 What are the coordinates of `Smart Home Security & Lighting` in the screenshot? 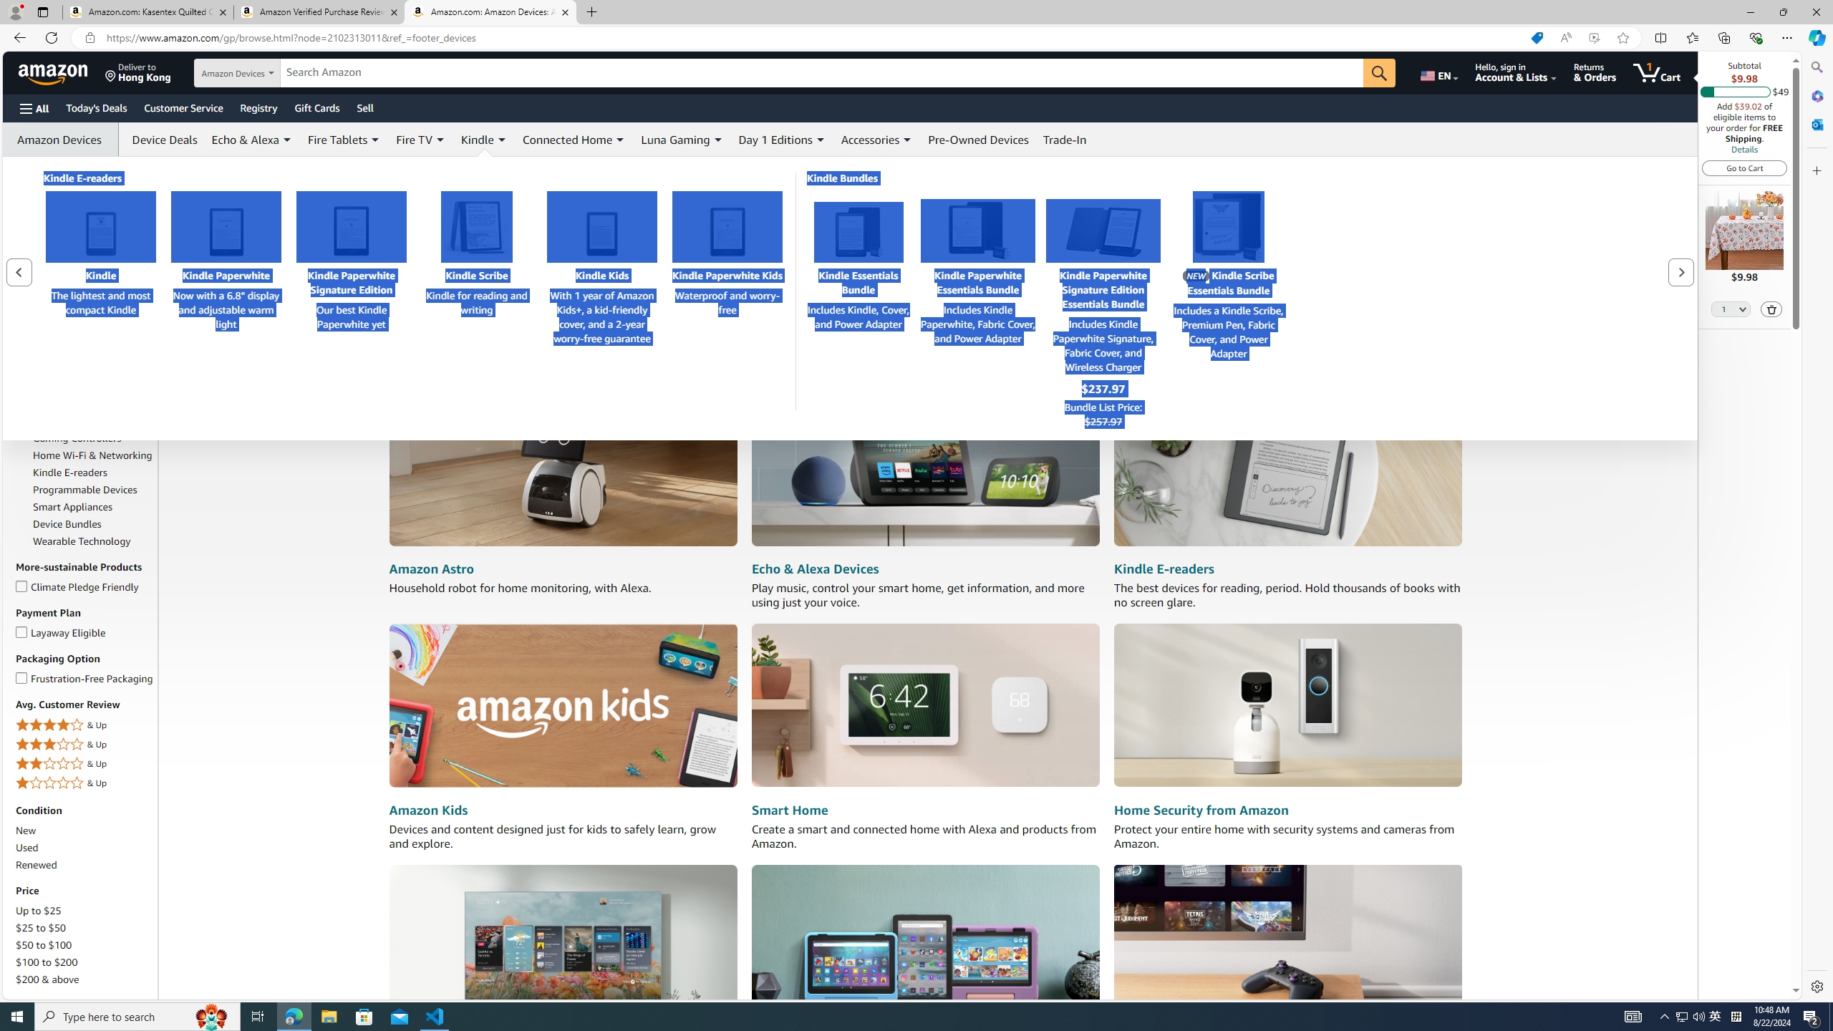 It's located at (87, 348).